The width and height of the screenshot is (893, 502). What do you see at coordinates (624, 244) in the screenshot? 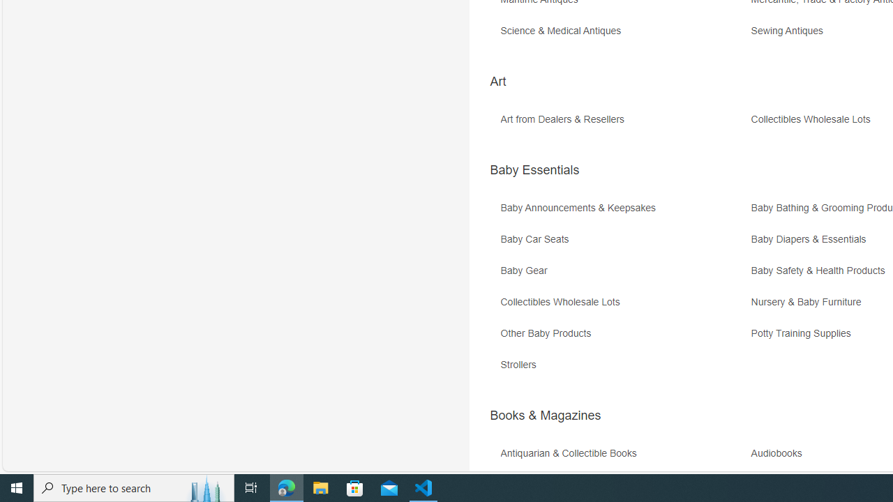
I see `Baby Car Seats` at bounding box center [624, 244].